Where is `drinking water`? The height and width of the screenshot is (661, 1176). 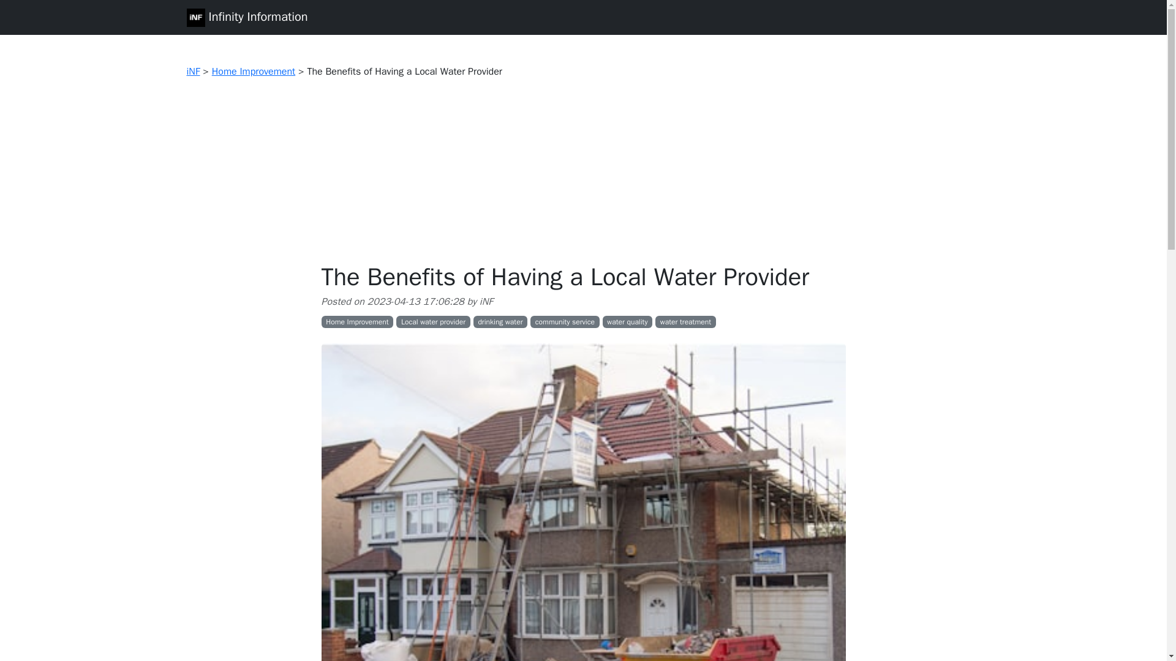 drinking water is located at coordinates (501, 322).